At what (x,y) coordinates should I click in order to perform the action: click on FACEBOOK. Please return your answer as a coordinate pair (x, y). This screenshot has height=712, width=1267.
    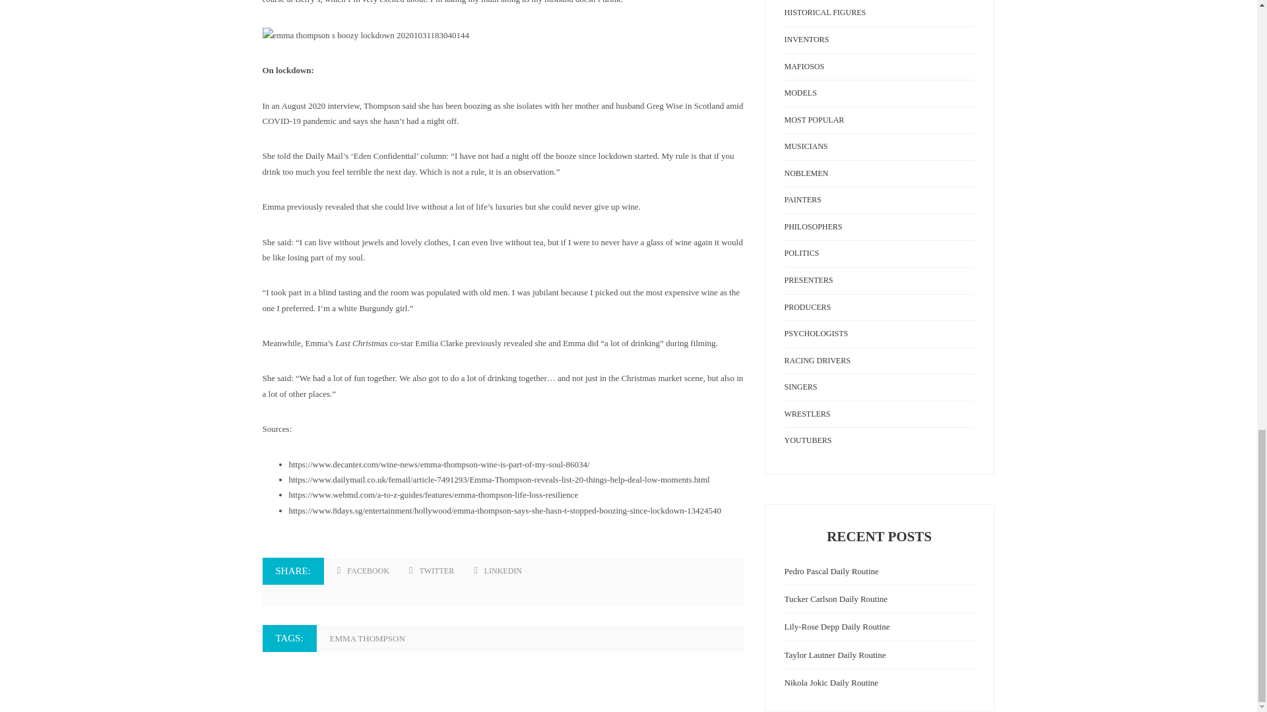
    Looking at the image, I should click on (363, 572).